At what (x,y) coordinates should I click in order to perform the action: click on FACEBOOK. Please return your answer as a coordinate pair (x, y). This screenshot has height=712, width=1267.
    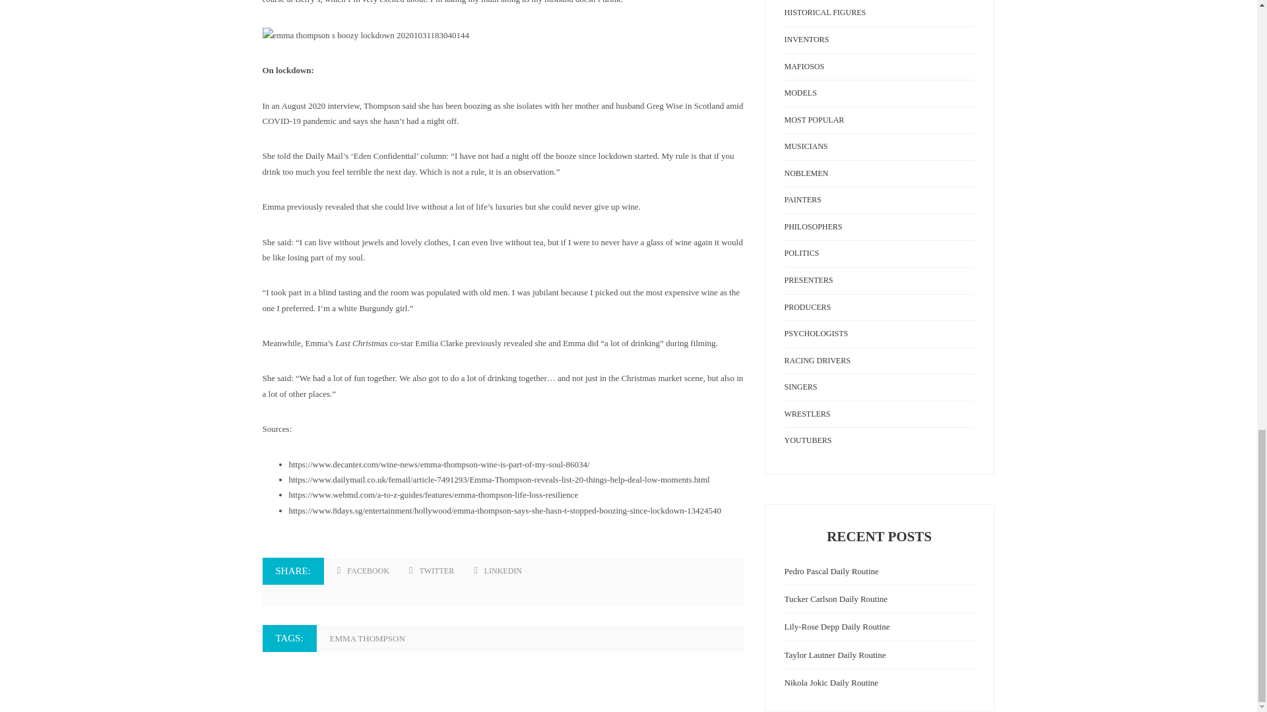
    Looking at the image, I should click on (363, 572).